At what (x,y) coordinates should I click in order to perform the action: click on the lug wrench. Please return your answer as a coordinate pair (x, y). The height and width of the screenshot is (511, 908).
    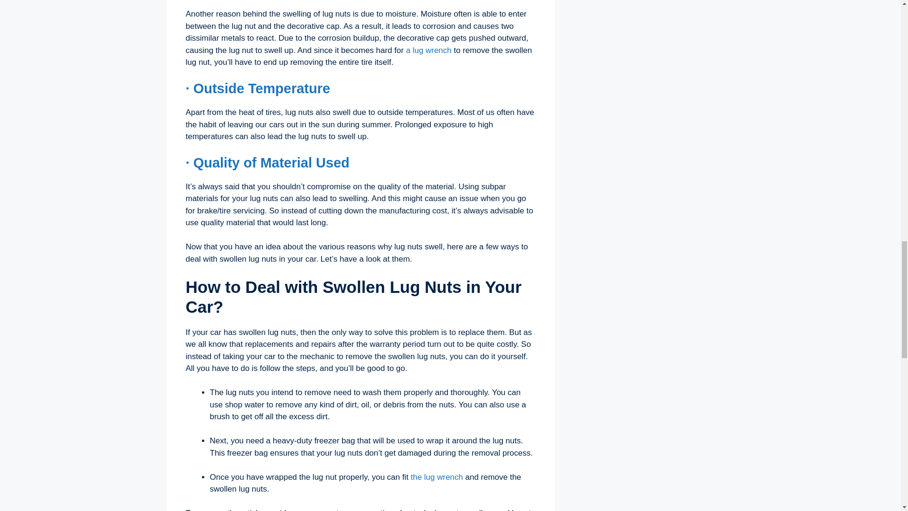
    Looking at the image, I should click on (437, 477).